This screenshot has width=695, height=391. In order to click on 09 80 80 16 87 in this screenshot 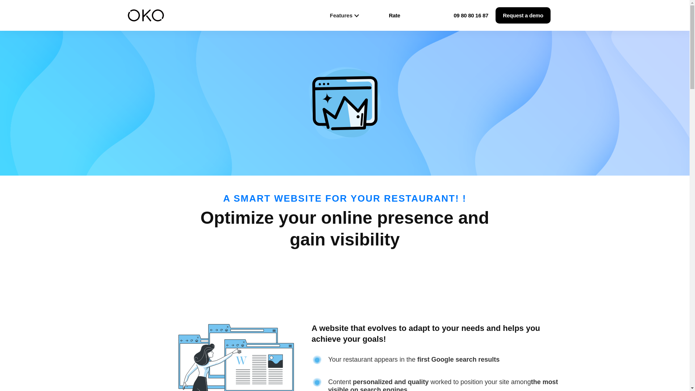, I will do `click(471, 15)`.